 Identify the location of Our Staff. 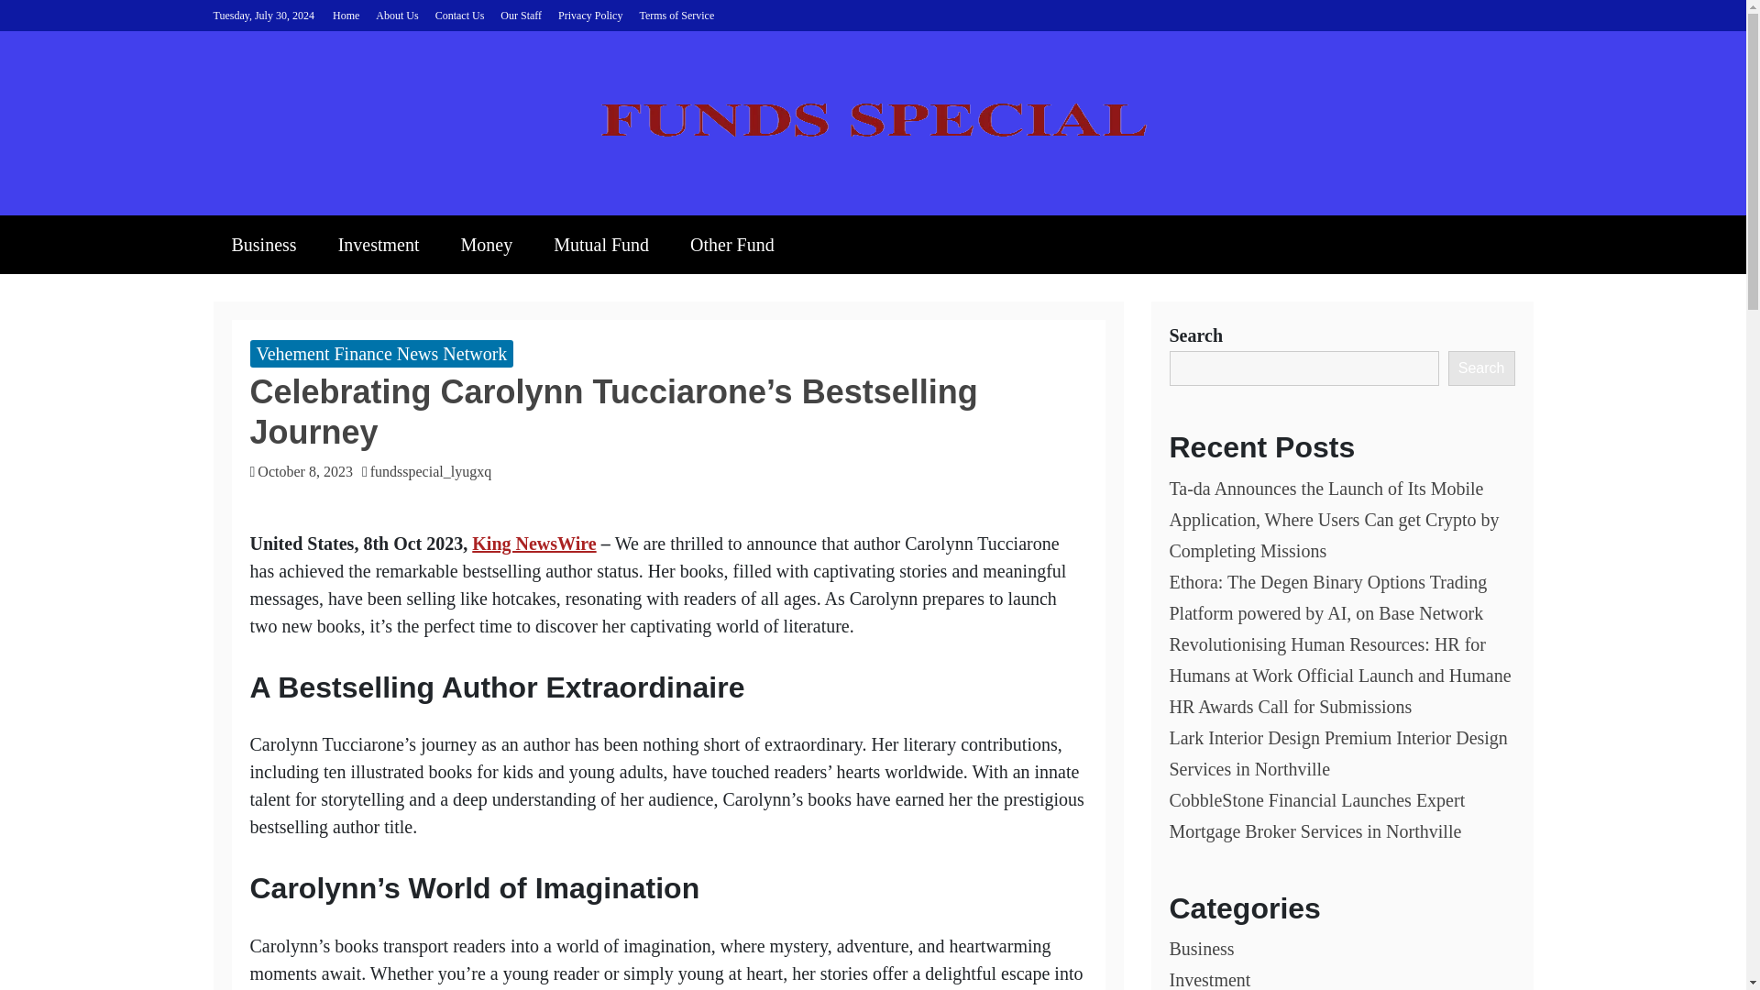
(521, 15).